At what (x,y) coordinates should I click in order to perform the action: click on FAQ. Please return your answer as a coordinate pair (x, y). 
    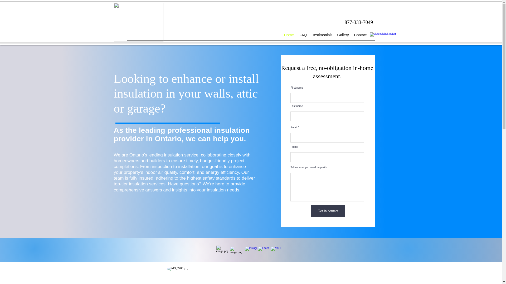
    Looking at the image, I should click on (303, 35).